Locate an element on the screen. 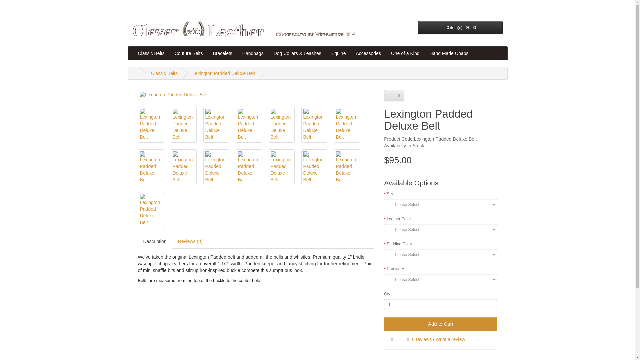  Lexington Padded Deluxe Belt is located at coordinates (256, 95).